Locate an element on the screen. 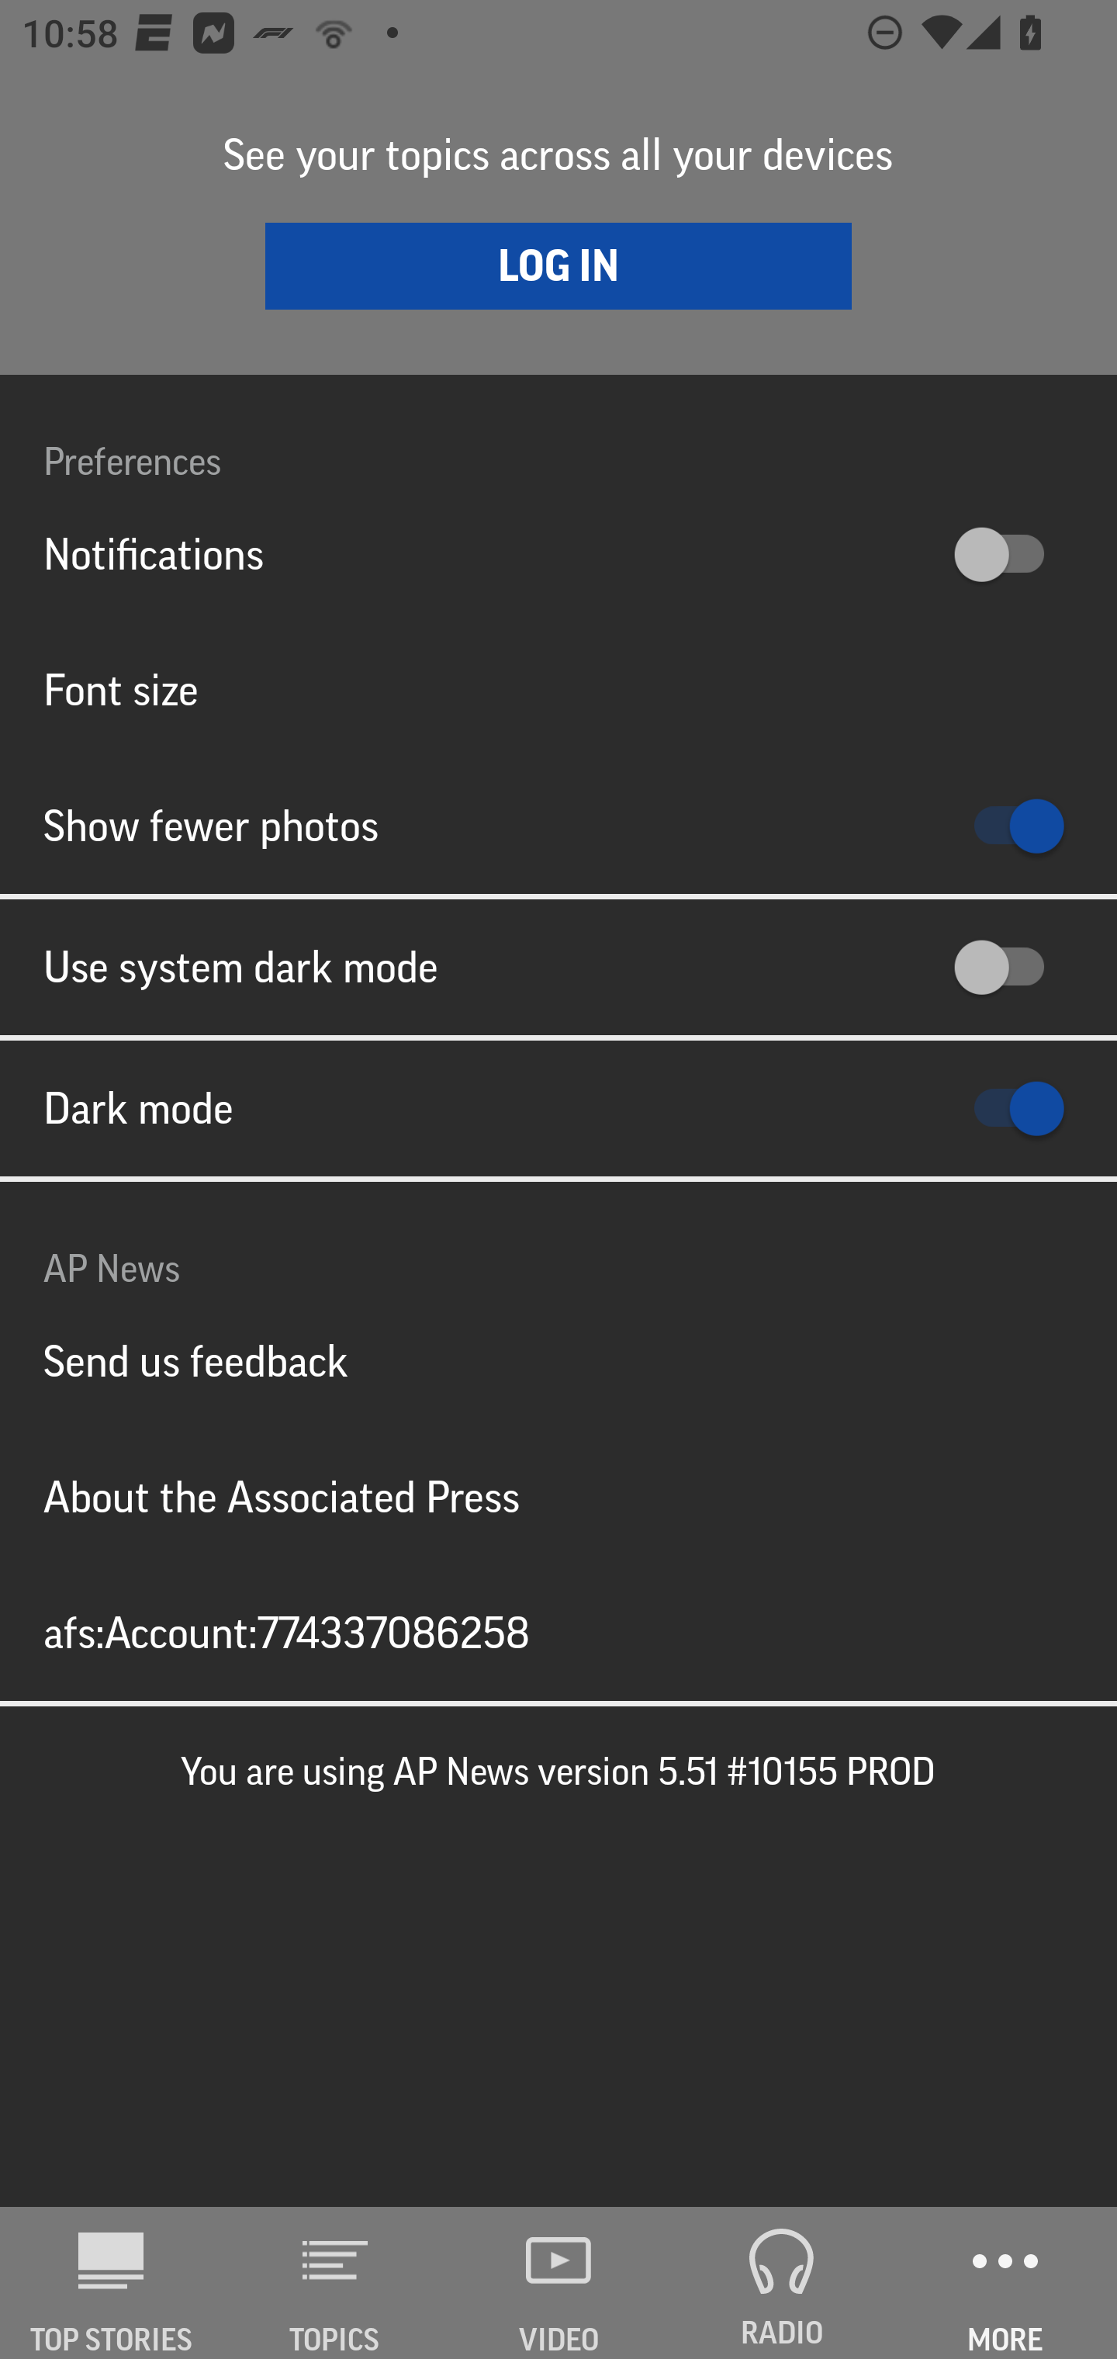  MORE is located at coordinates (1005, 2283).